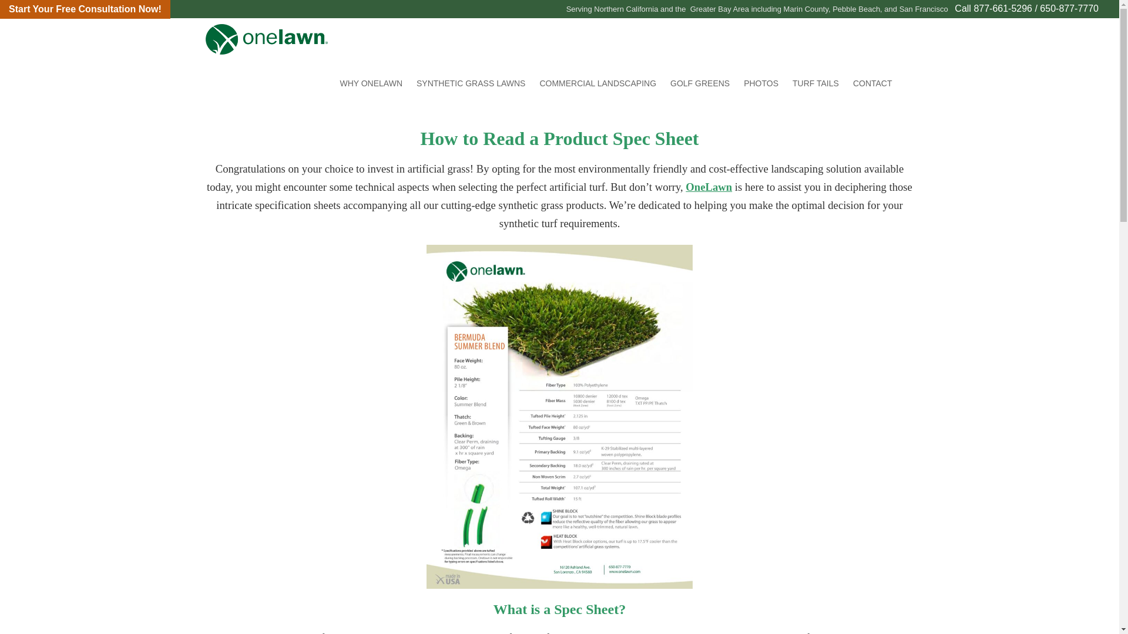 The image size is (1128, 634). What do you see at coordinates (371, 83) in the screenshot?
I see `WHY ONELAWN` at bounding box center [371, 83].